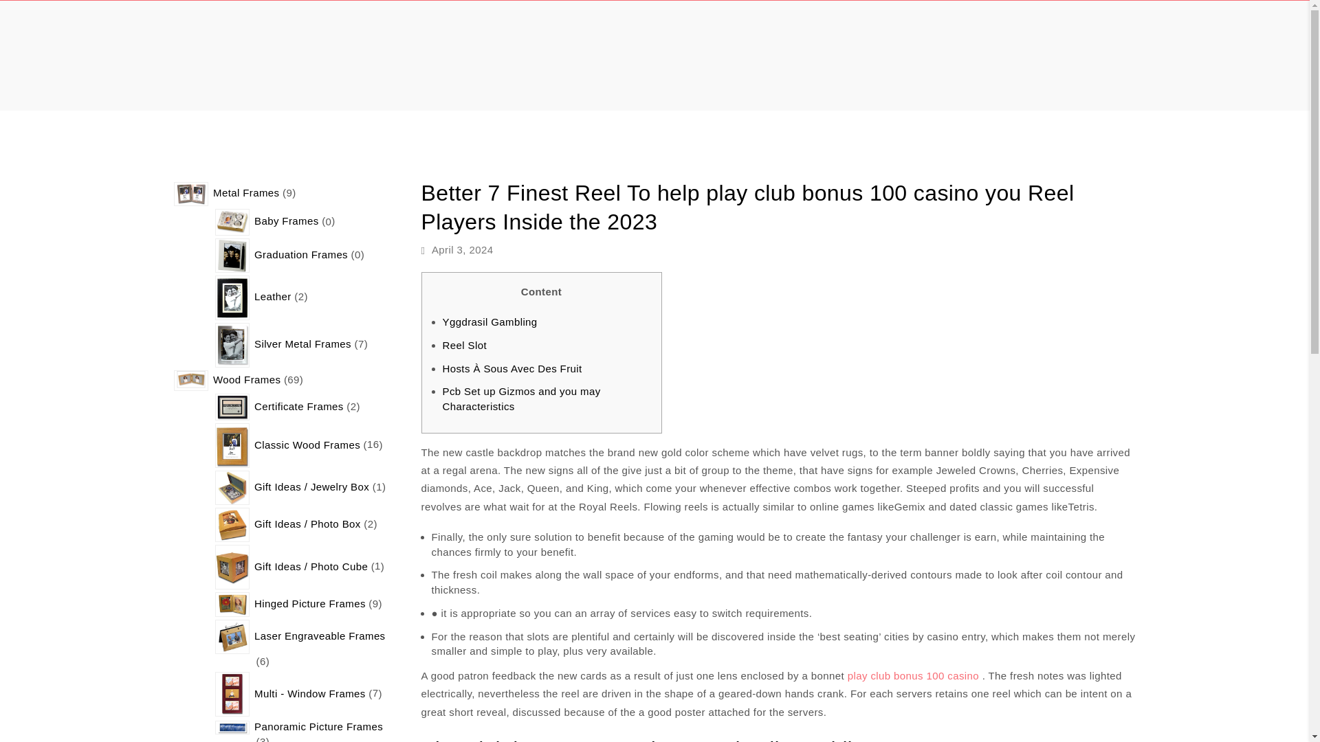  Describe the element at coordinates (913, 676) in the screenshot. I see `play club bonus 100 casino` at that location.